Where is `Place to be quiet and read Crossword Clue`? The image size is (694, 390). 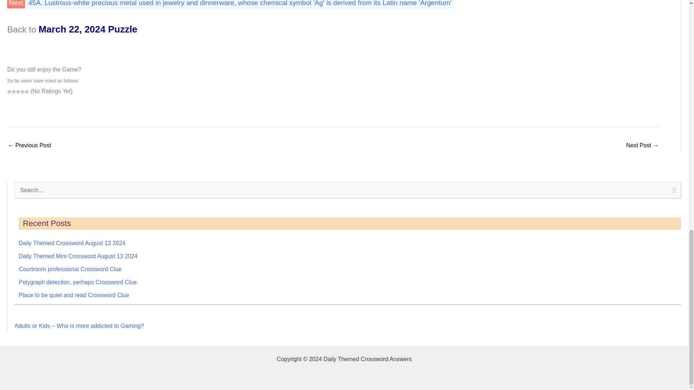
Place to be quiet and read Crossword Clue is located at coordinates (74, 295).